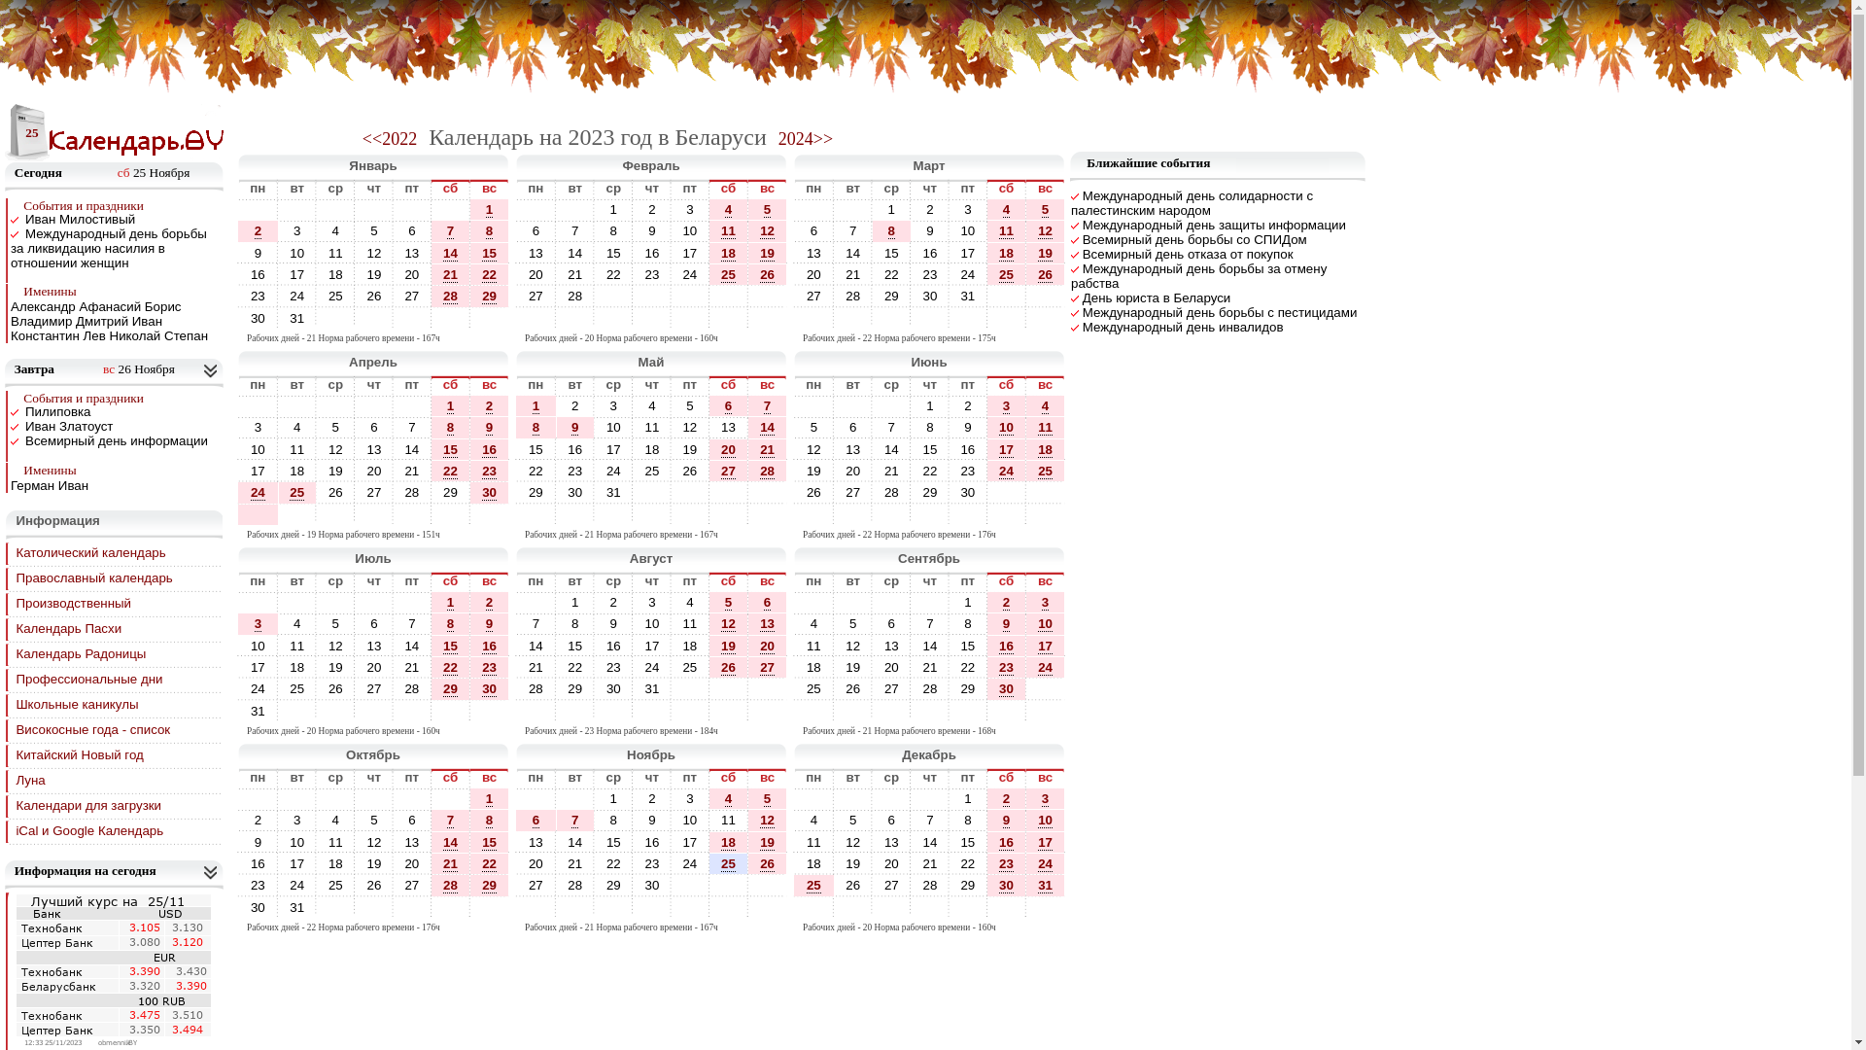 This screenshot has width=1866, height=1050. I want to click on 18, so click(652, 449).